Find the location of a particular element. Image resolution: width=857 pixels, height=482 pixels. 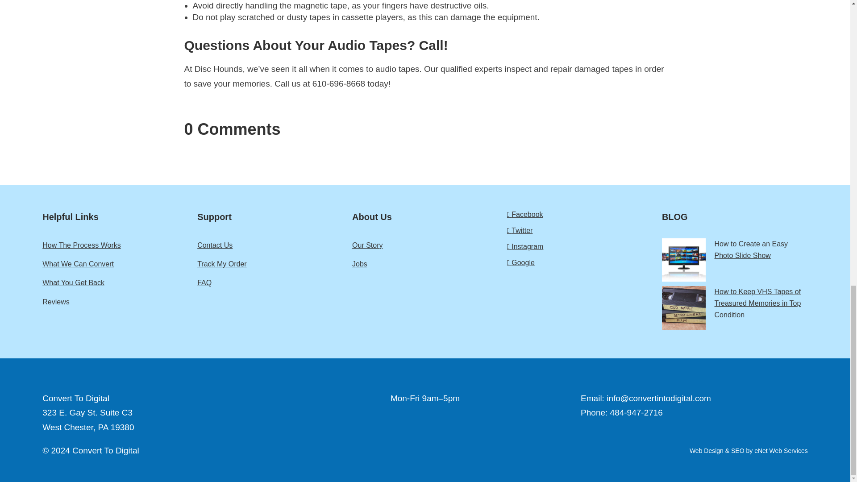

What You Get Back is located at coordinates (115, 283).